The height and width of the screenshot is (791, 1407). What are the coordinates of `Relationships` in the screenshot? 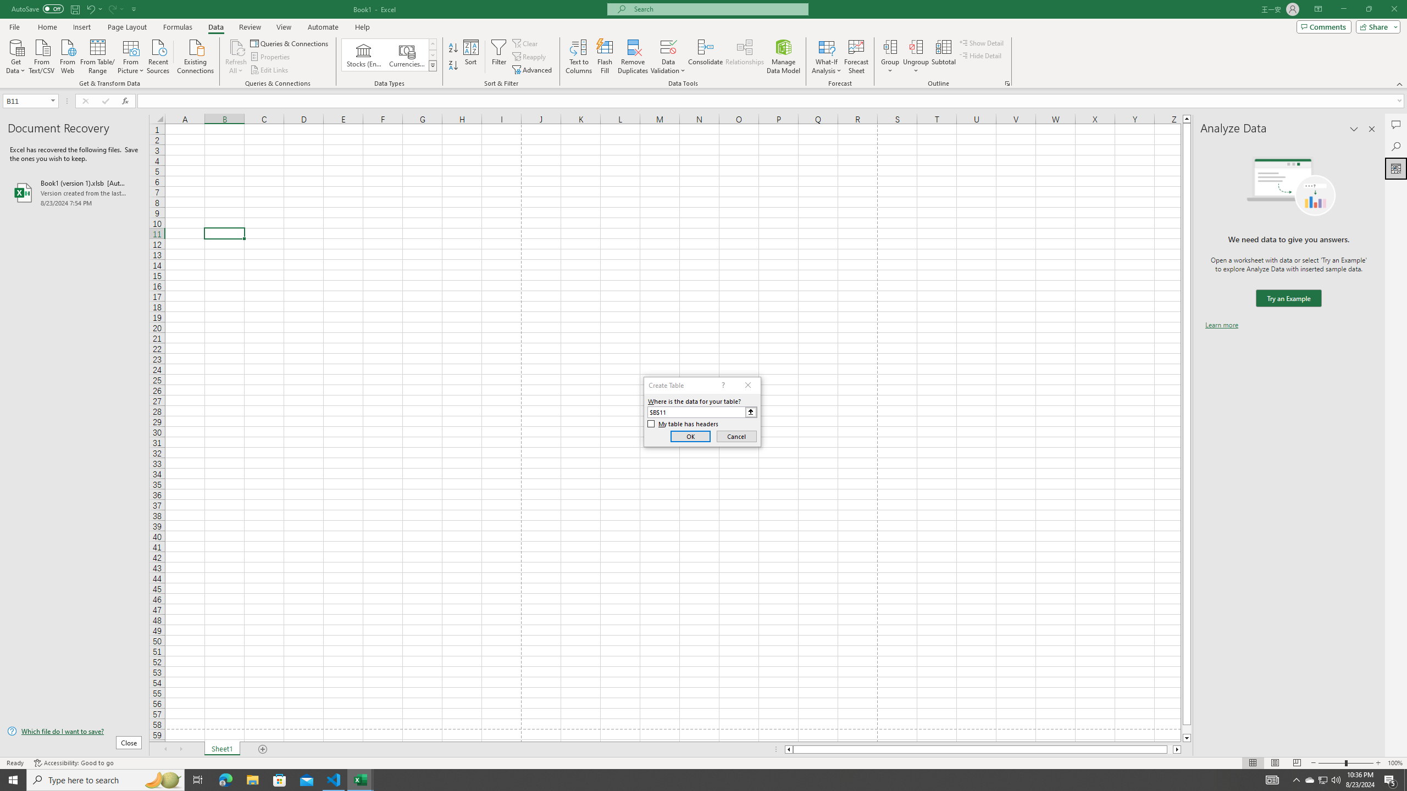 It's located at (745, 57).